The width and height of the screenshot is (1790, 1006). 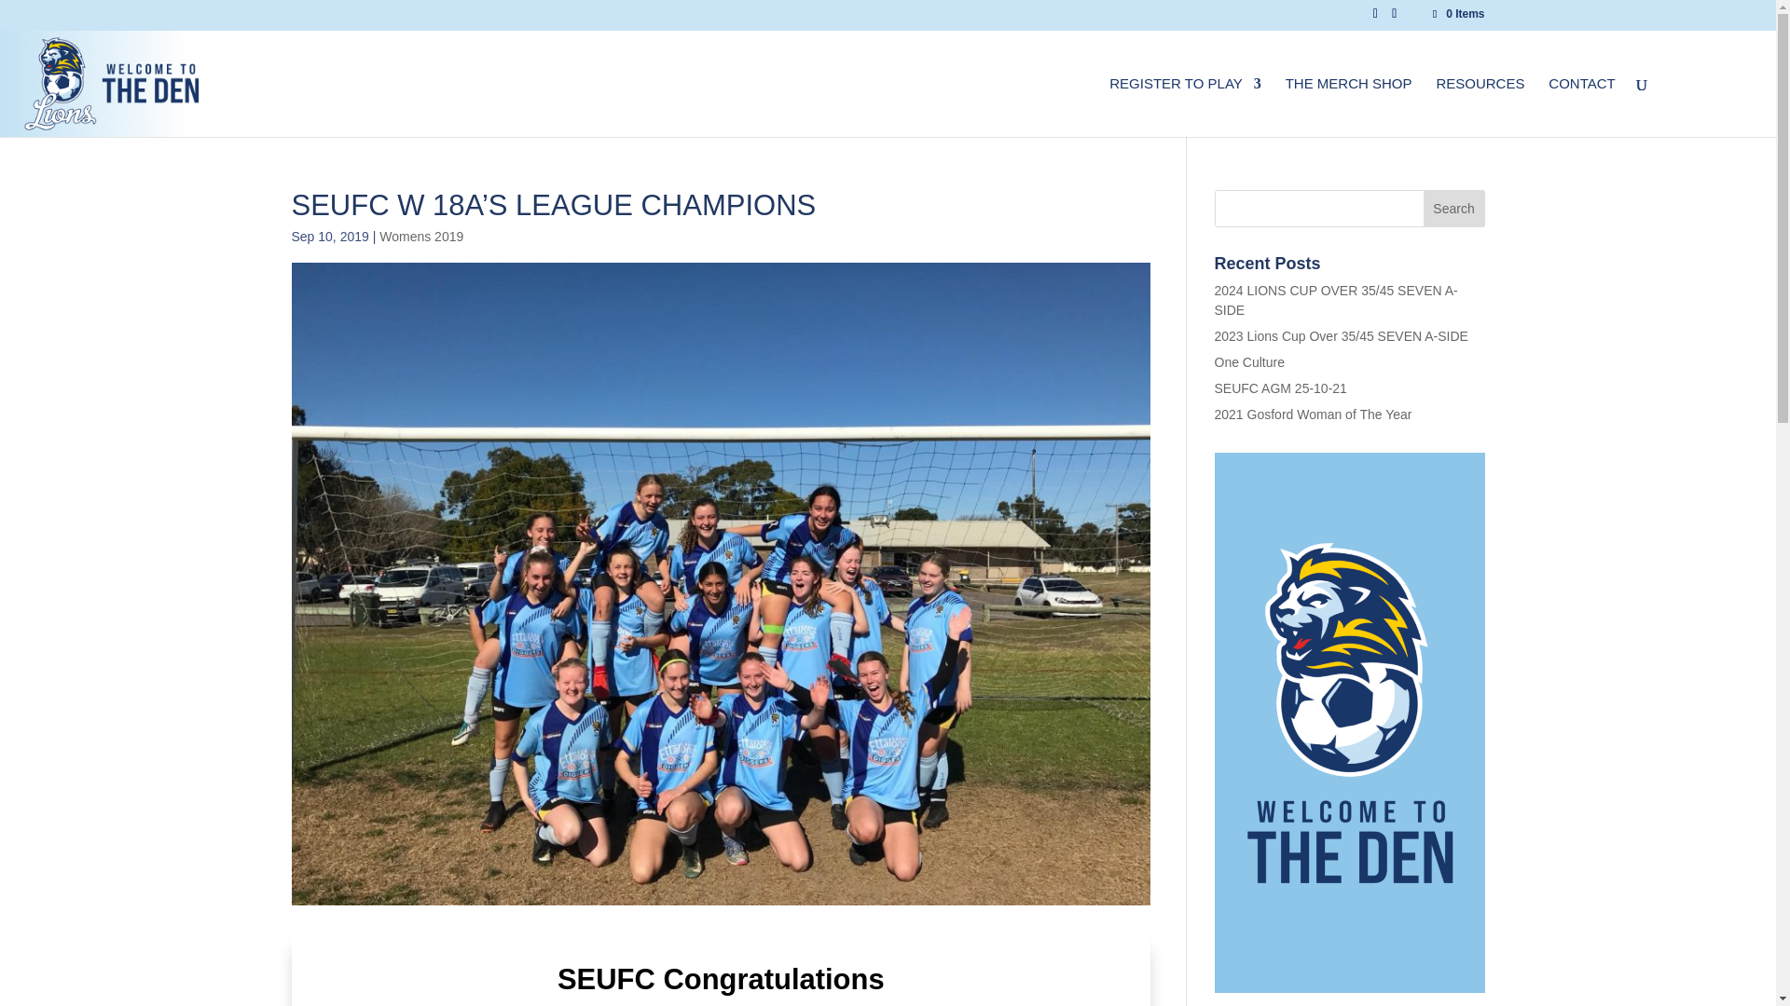 What do you see at coordinates (1480, 106) in the screenshot?
I see `RESOURCES` at bounding box center [1480, 106].